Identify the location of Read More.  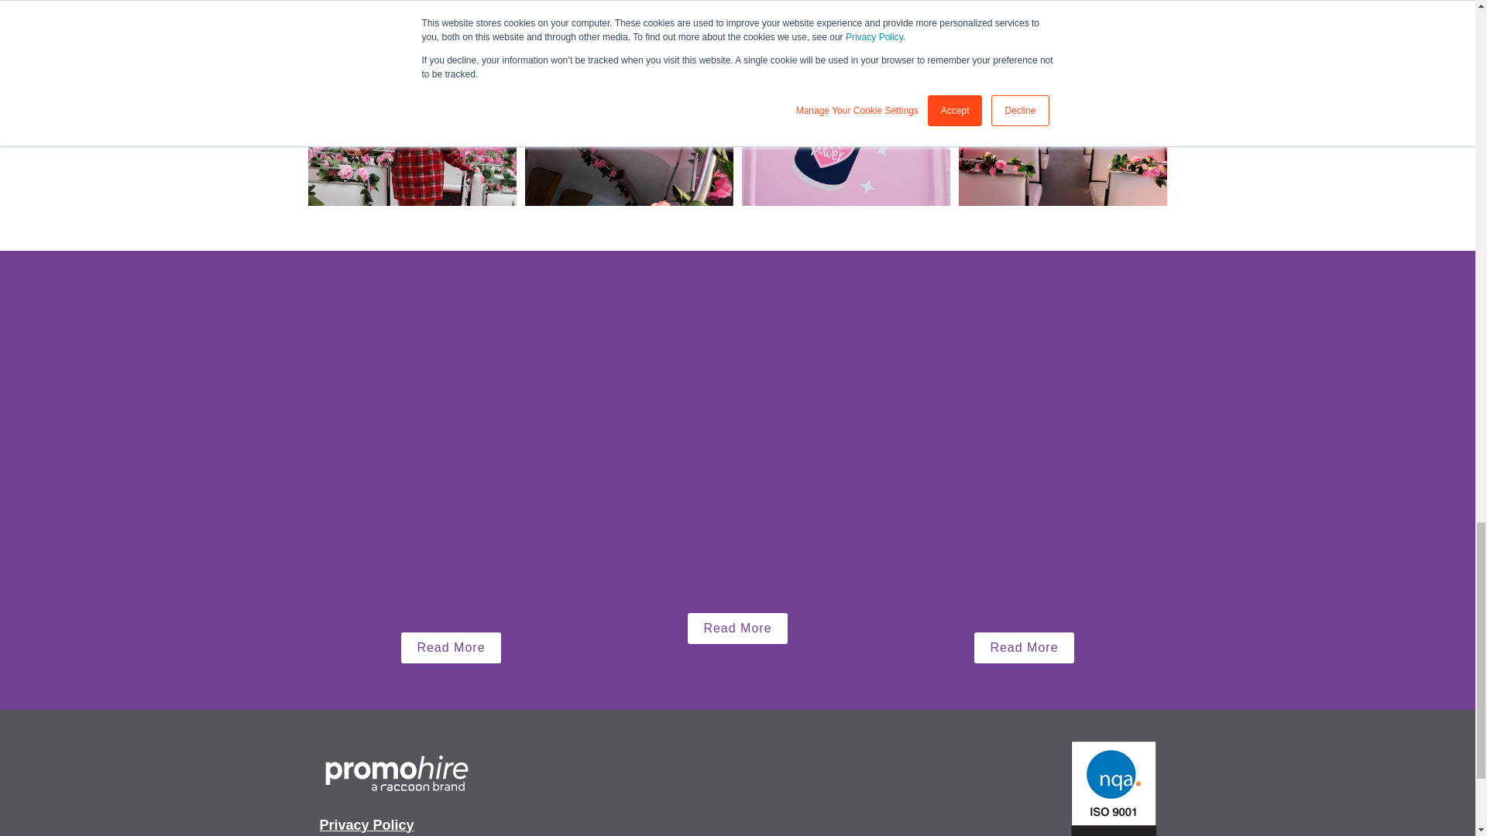
(737, 628).